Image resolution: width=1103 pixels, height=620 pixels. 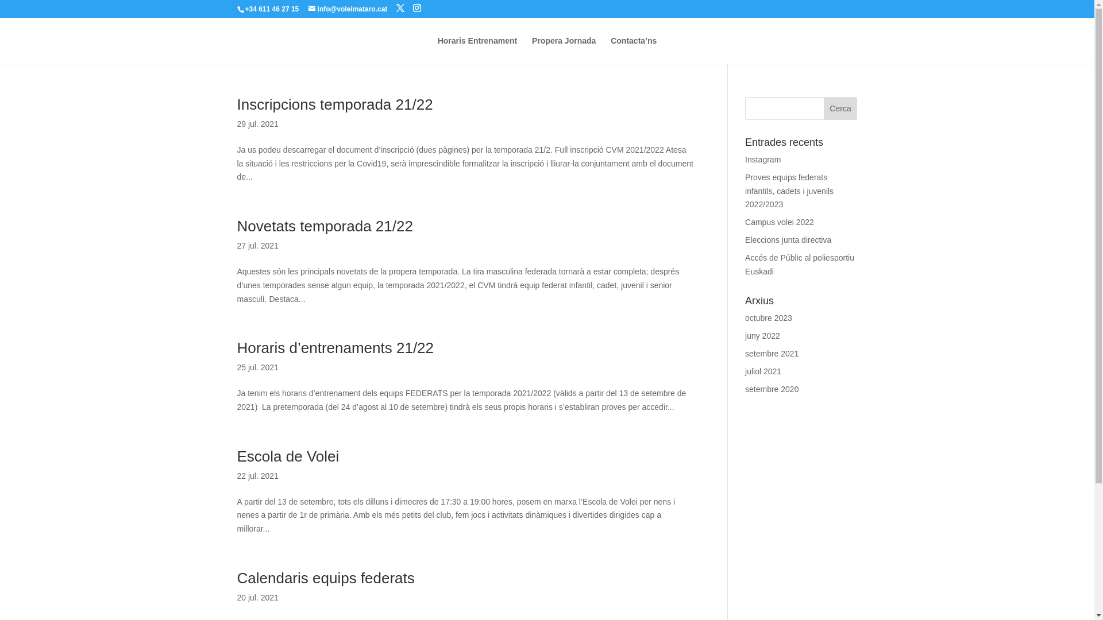 I want to click on setembre 2020, so click(x=772, y=389).